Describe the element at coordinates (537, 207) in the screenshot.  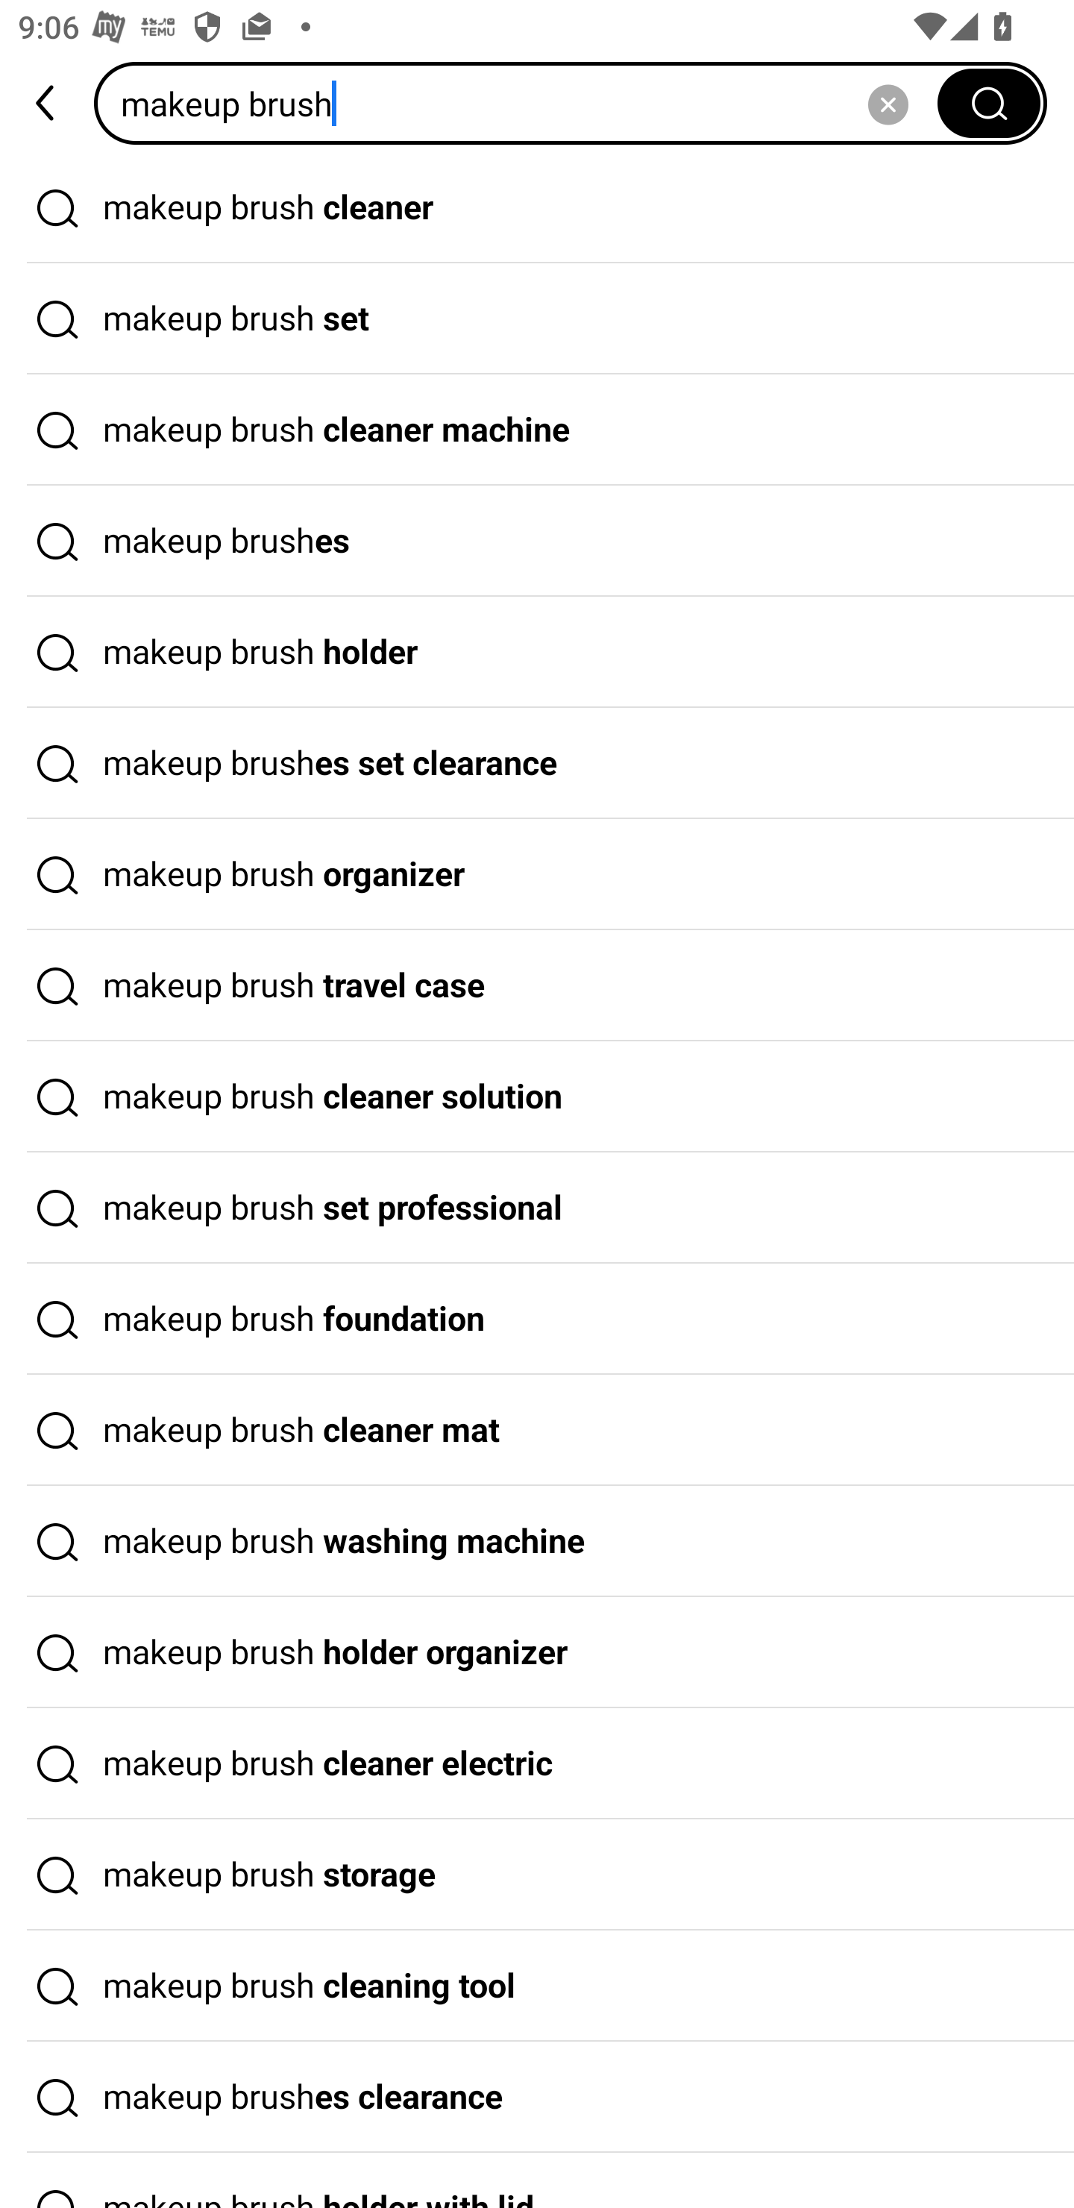
I see `makeup brush cleaner` at that location.